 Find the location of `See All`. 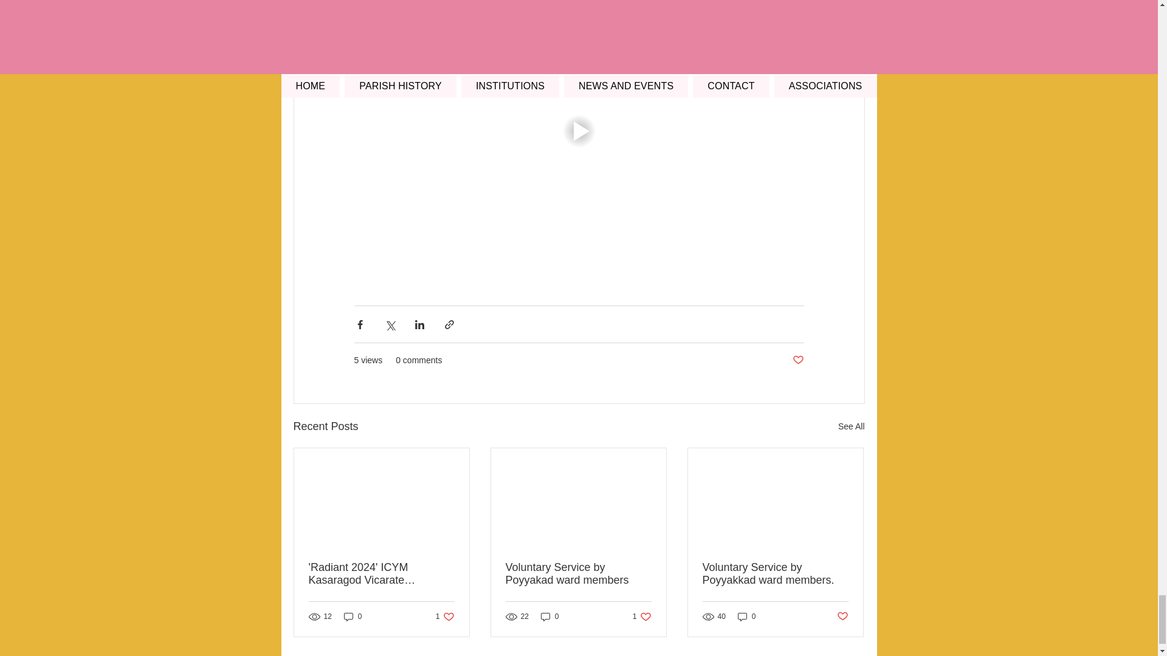

See All is located at coordinates (445, 616).